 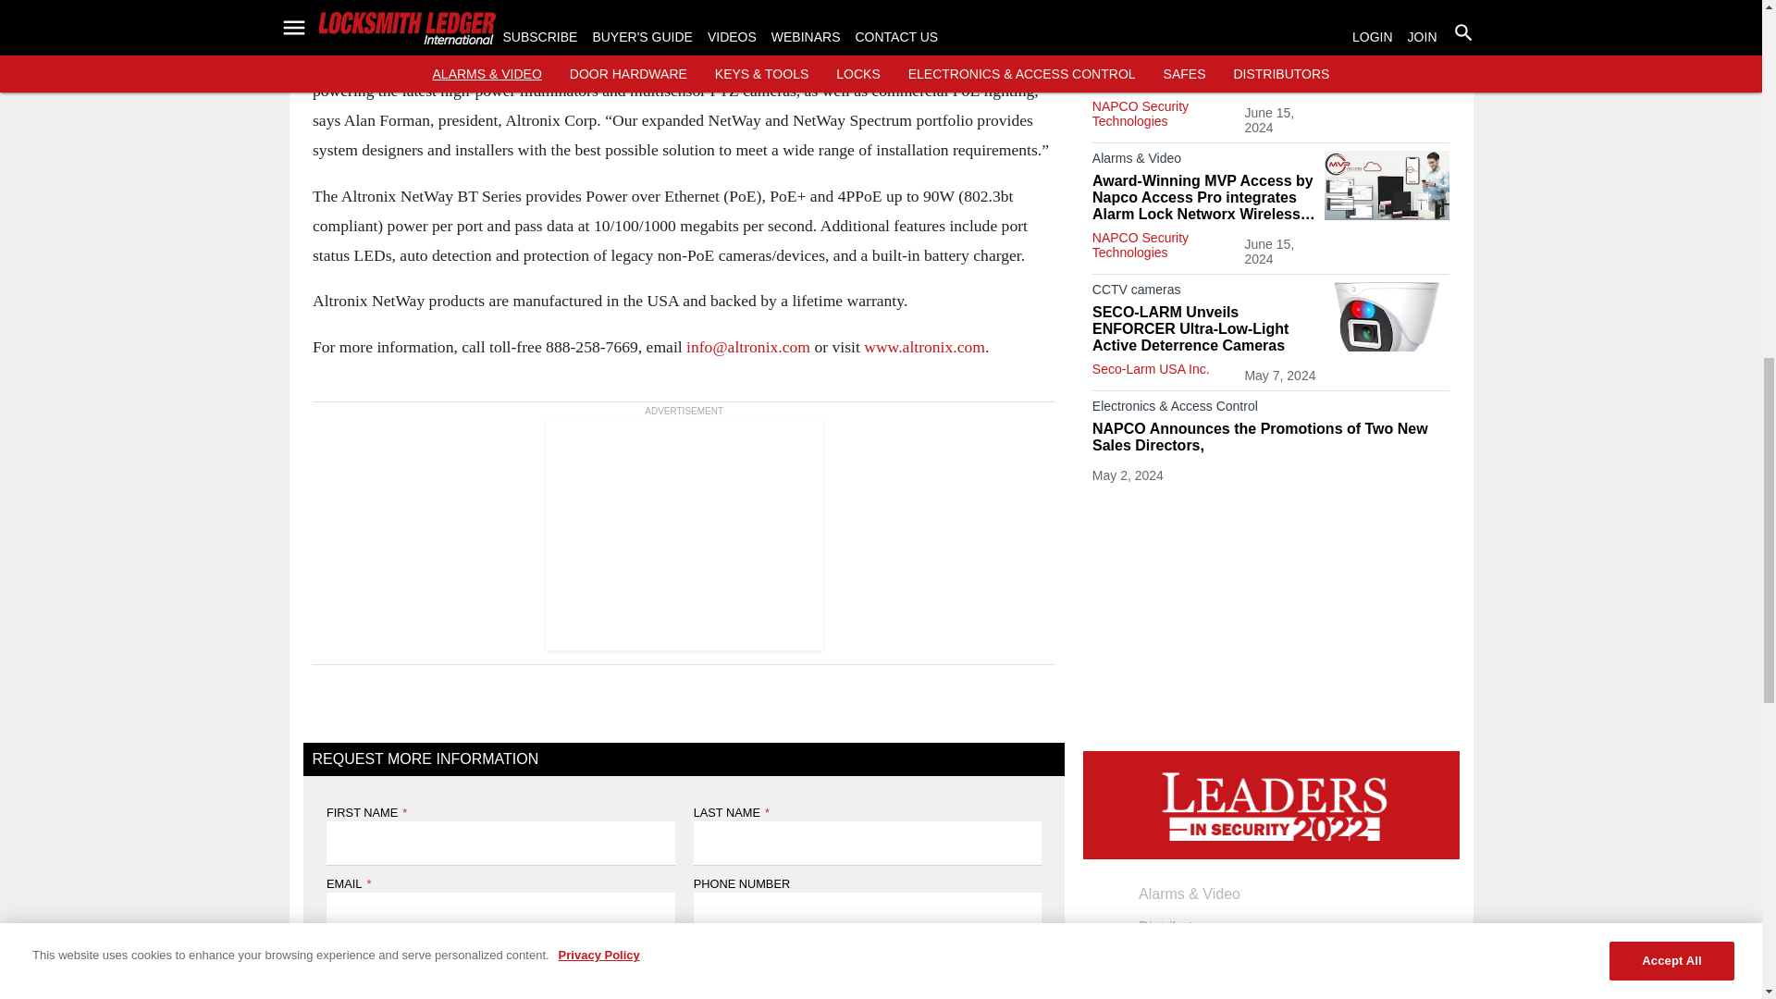 I want to click on 3rd party ad content, so click(x=683, y=534).